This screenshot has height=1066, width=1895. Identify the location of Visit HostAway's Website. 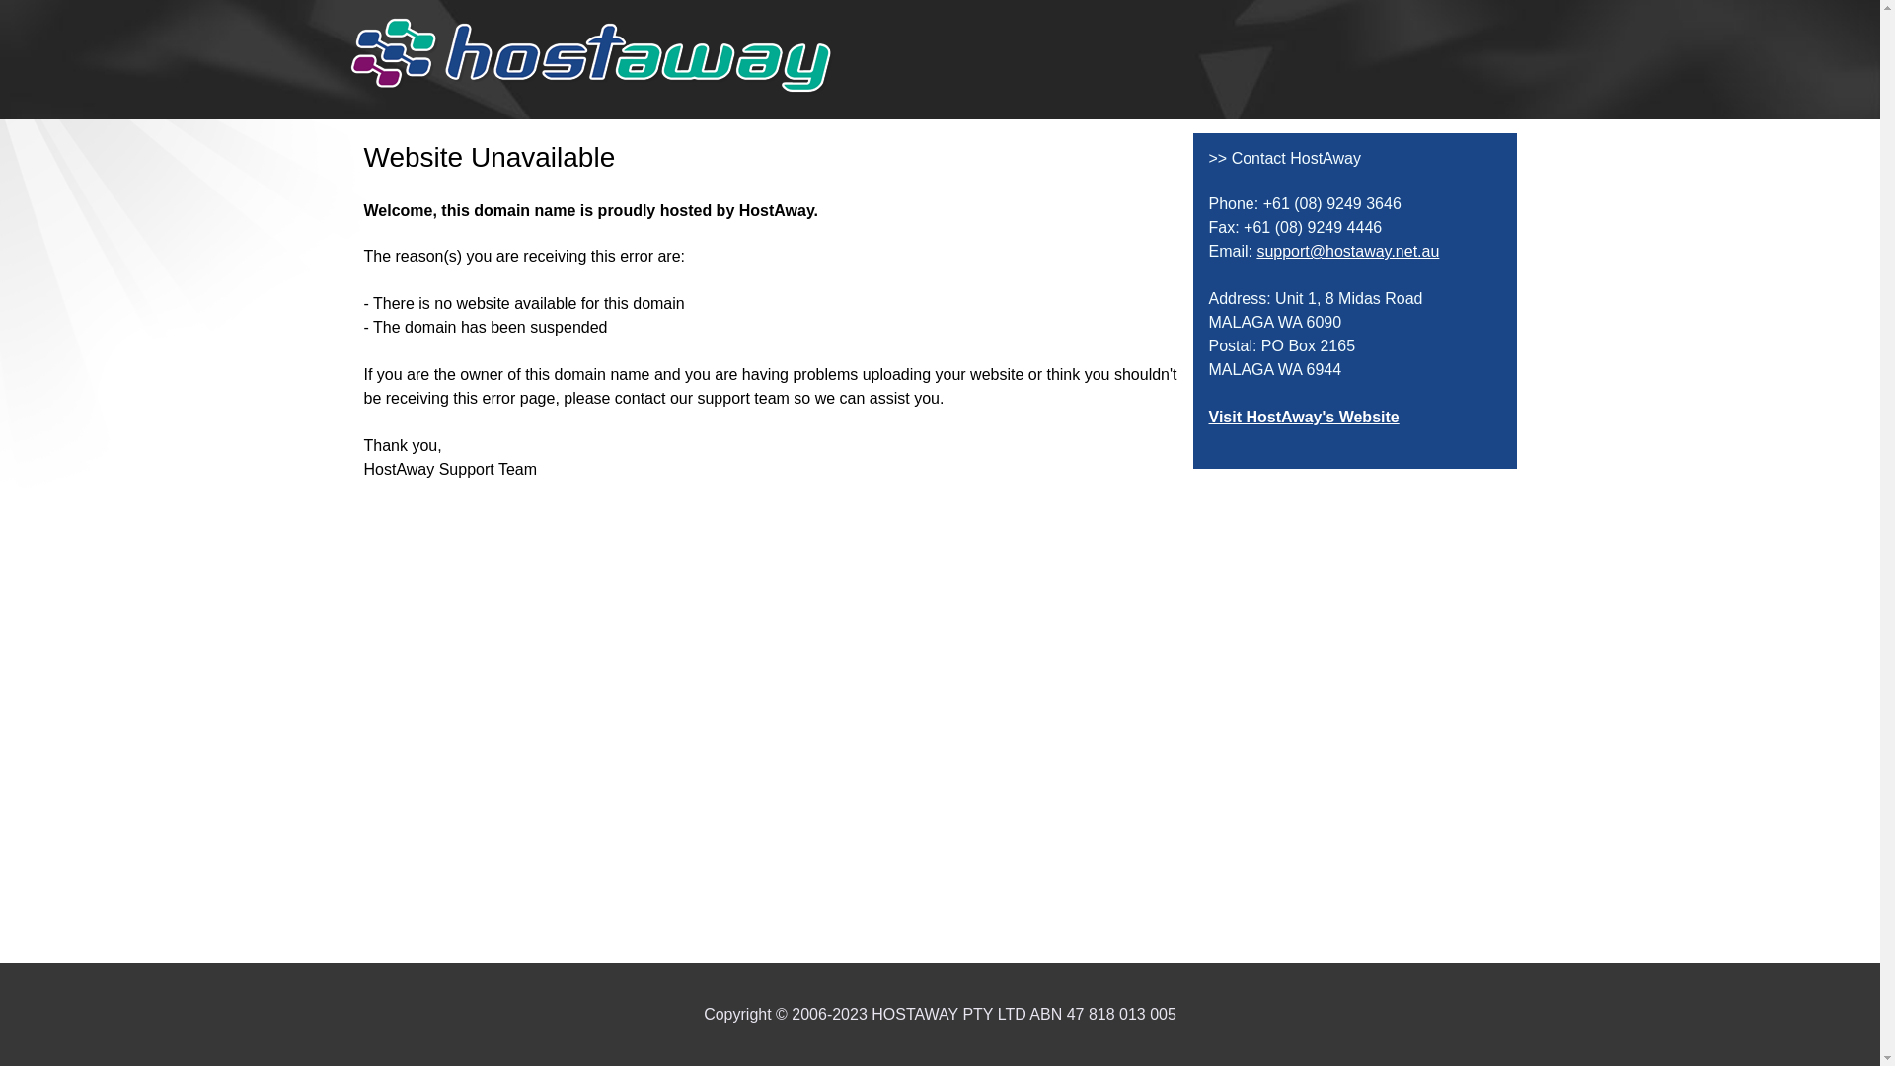
(1303, 417).